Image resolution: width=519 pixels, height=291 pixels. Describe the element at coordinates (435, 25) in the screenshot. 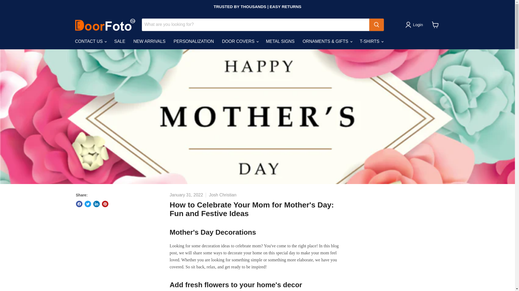

I see `View cart` at that location.